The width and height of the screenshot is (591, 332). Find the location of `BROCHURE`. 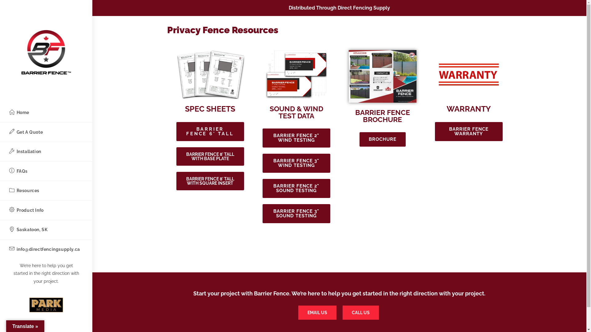

BROCHURE is located at coordinates (383, 140).